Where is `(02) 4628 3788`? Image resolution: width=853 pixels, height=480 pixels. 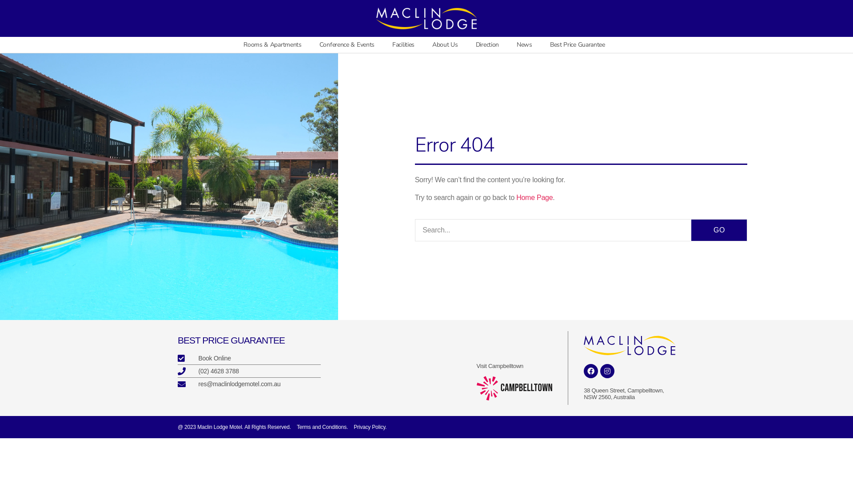 (02) 4628 3788 is located at coordinates (249, 372).